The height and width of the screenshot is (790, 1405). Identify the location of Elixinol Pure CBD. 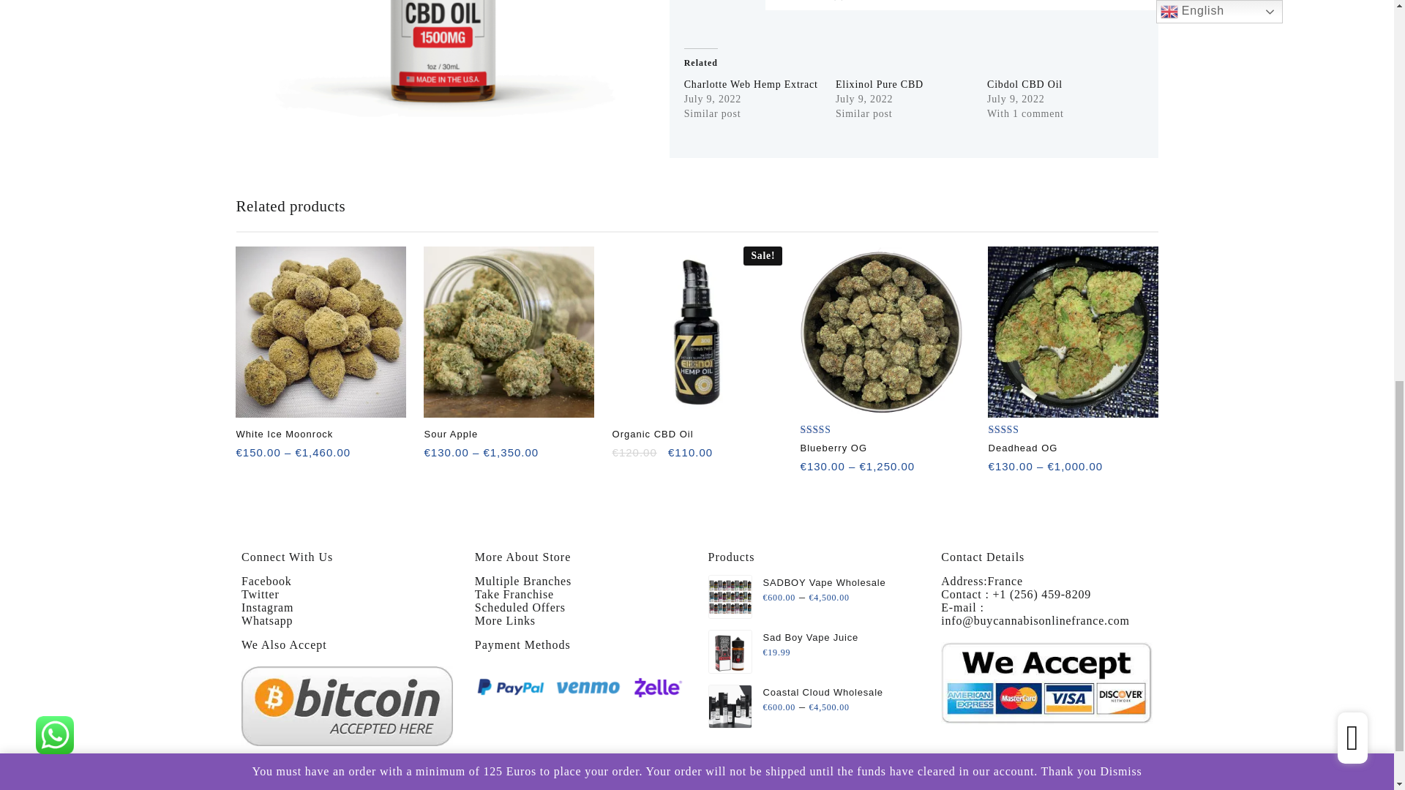
(880, 85).